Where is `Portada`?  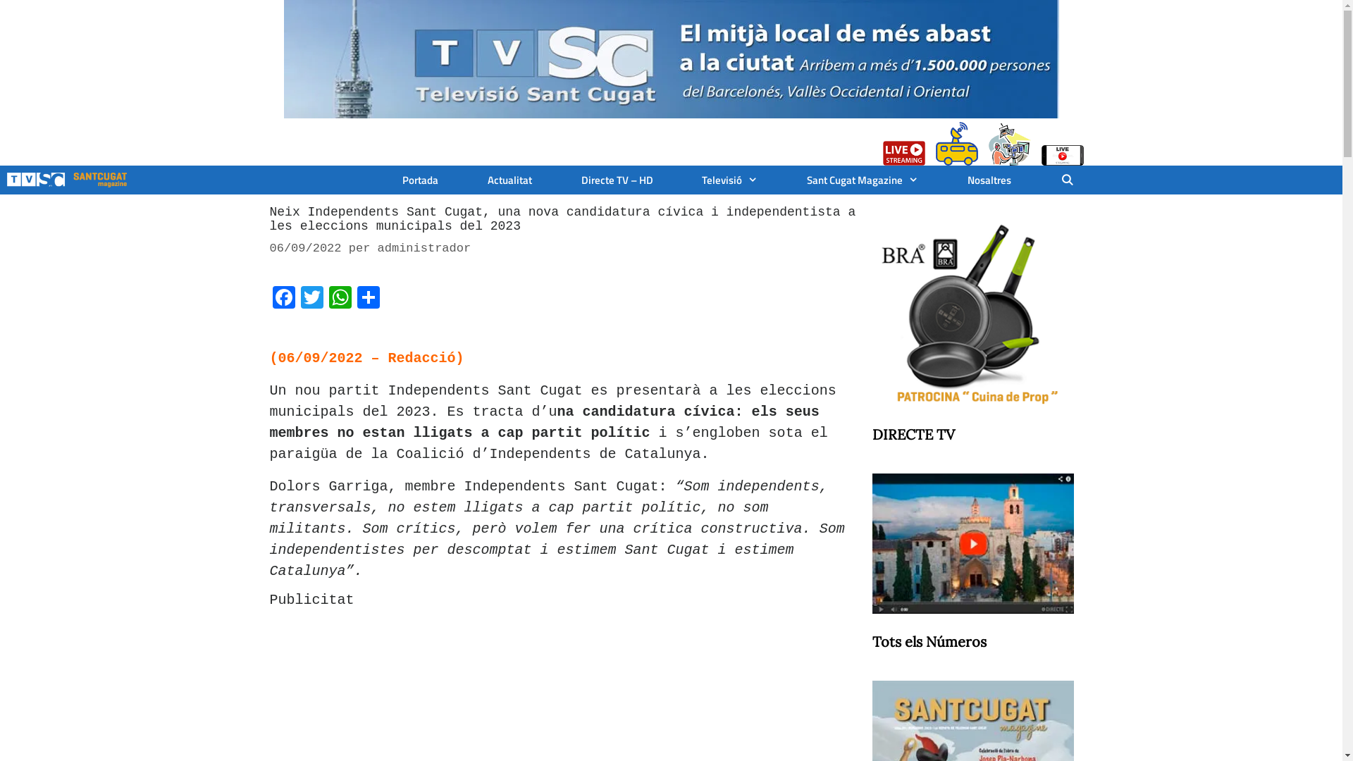
Portada is located at coordinates (420, 180).